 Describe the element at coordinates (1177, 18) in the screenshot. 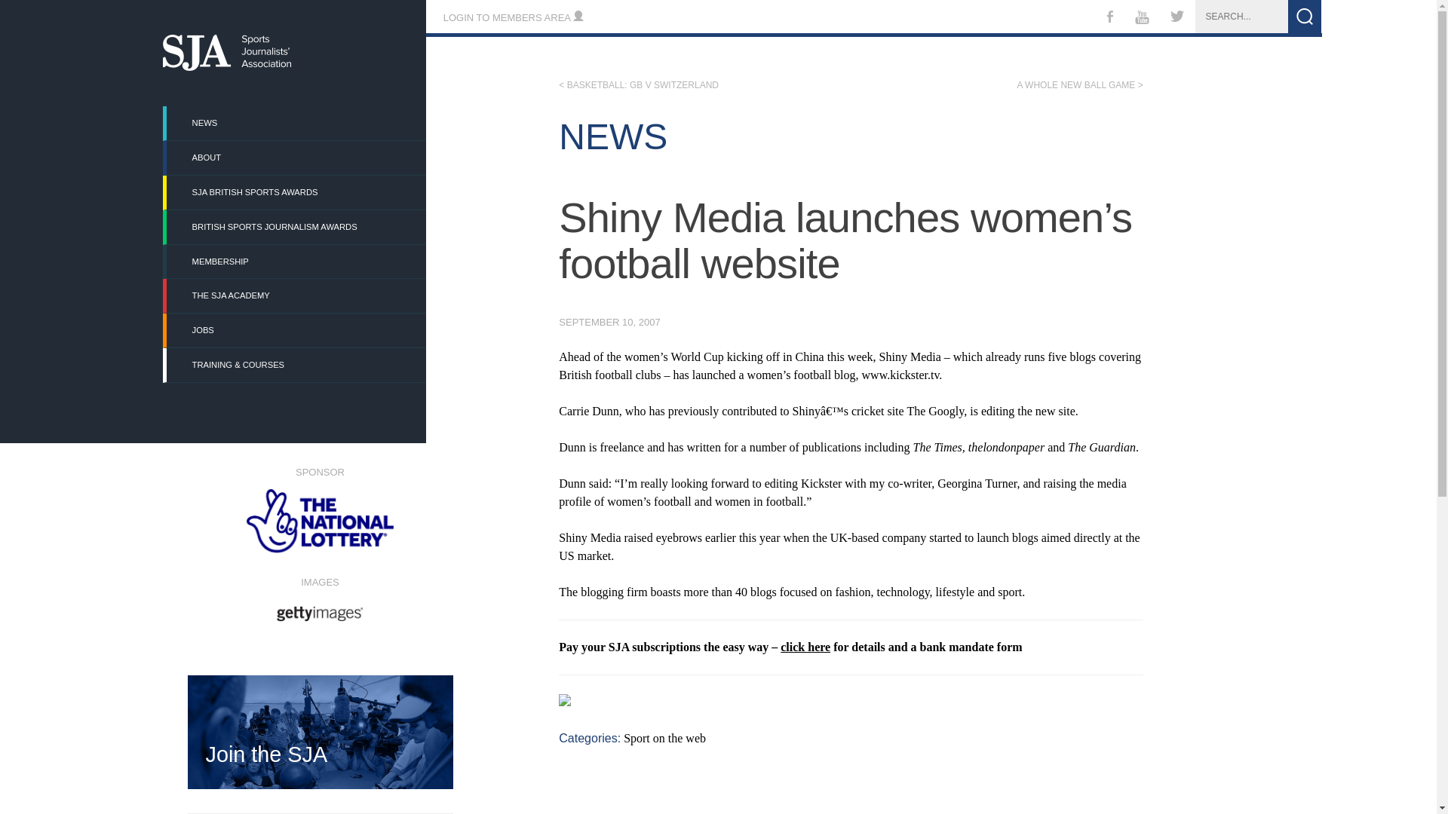

I see `Twitter` at that location.